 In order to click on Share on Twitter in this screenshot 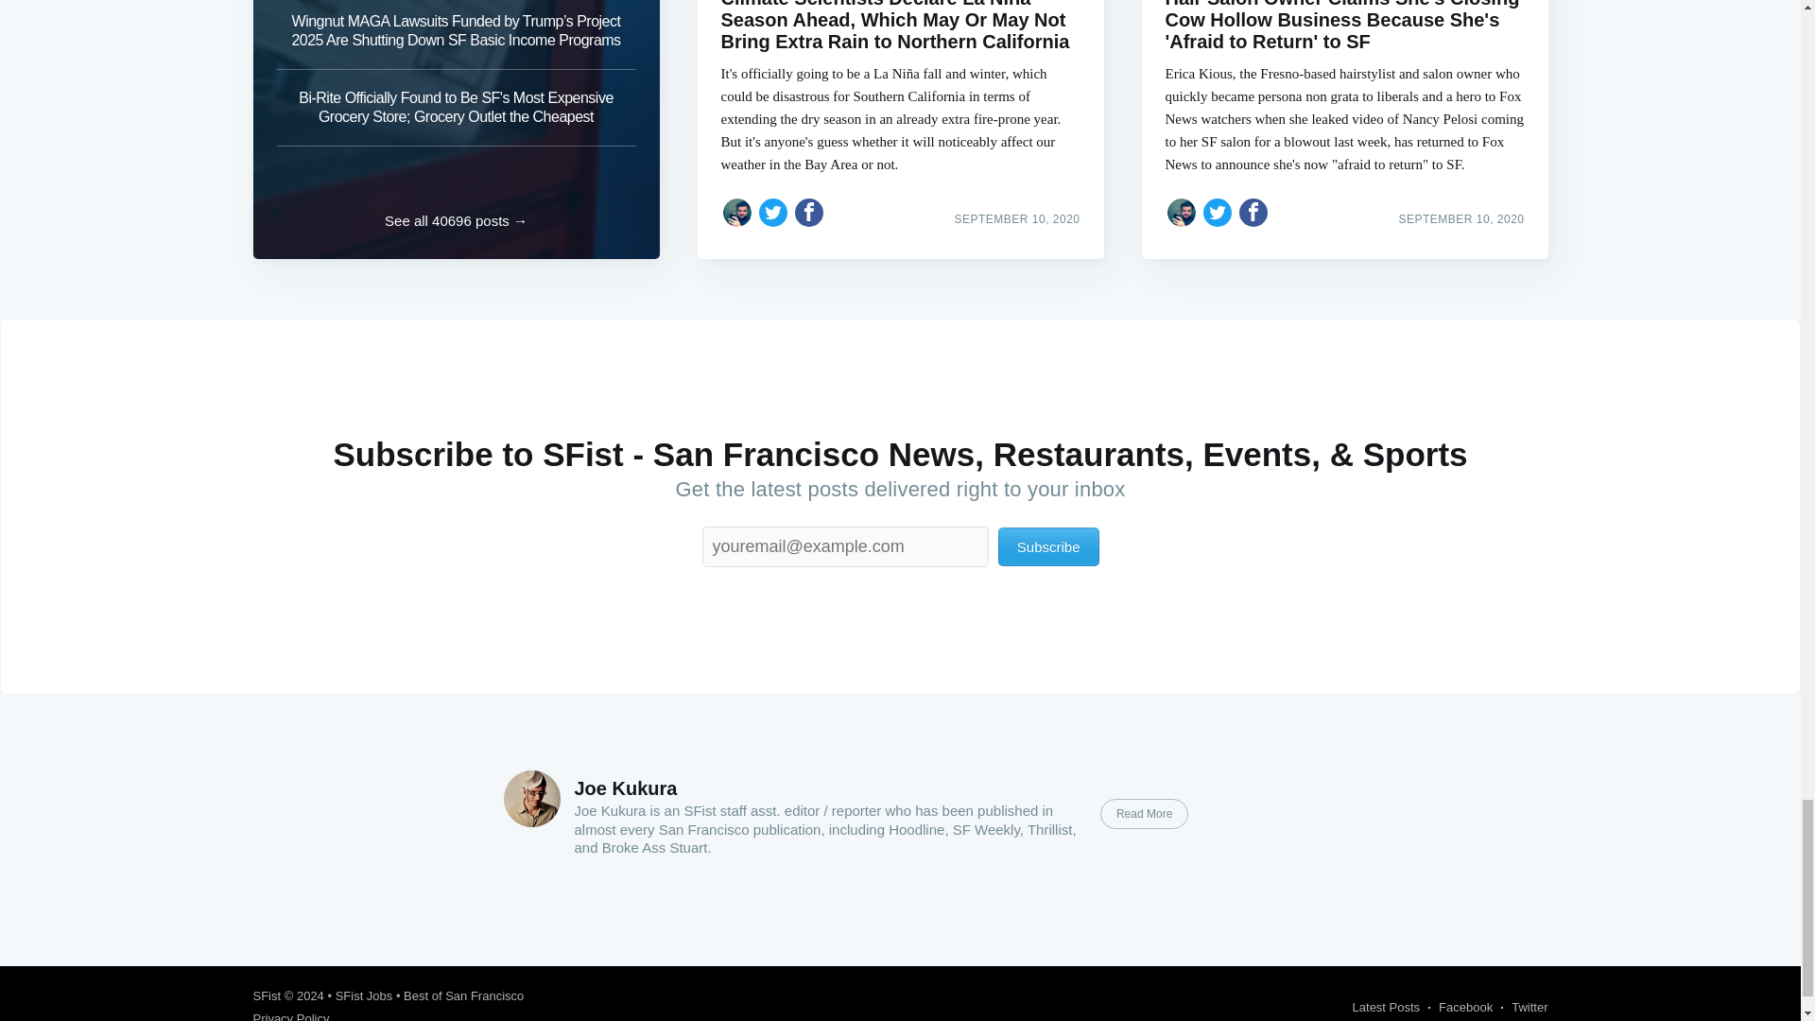, I will do `click(773, 212)`.